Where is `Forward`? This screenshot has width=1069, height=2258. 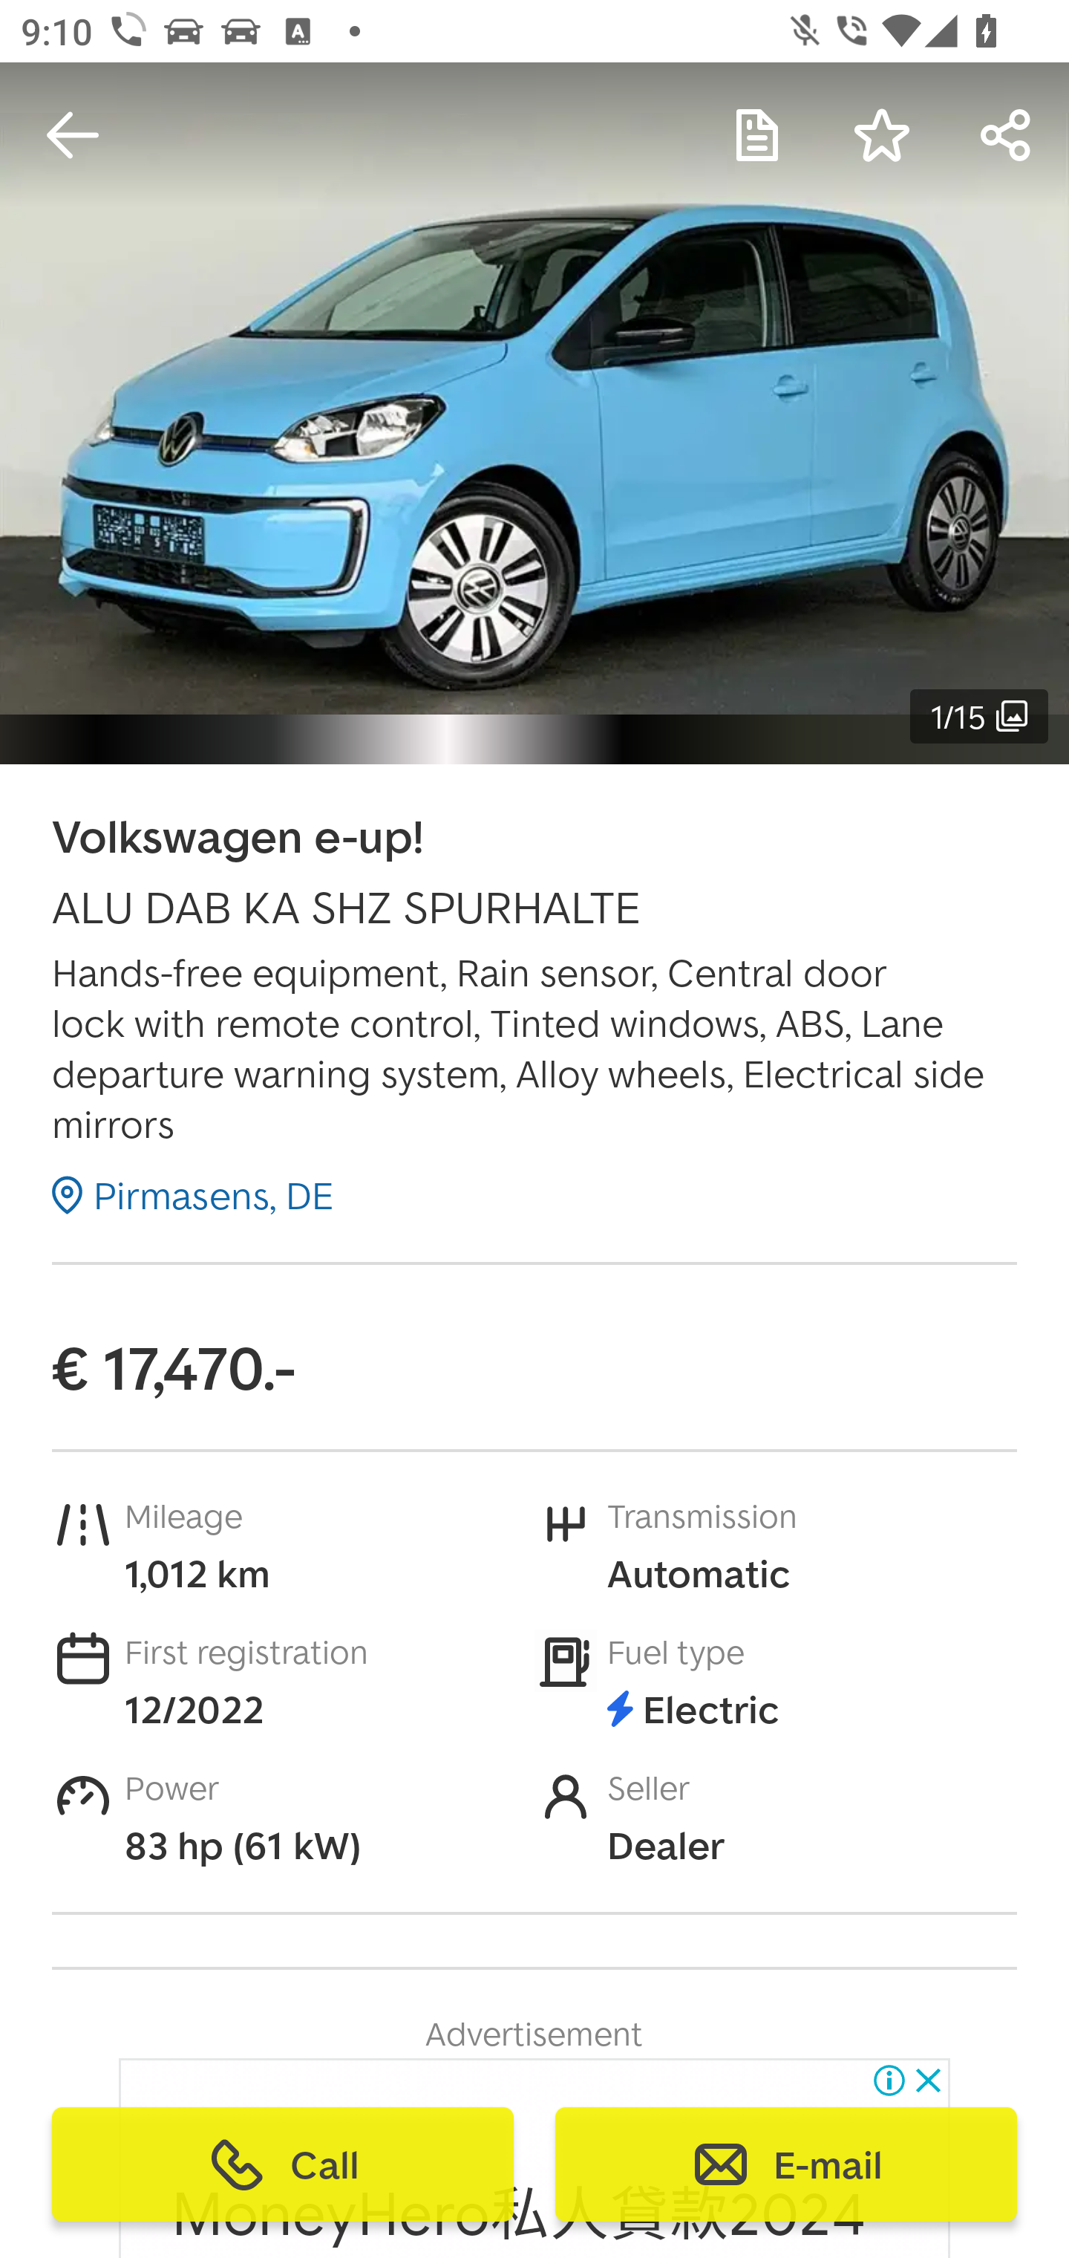 Forward is located at coordinates (1007, 135).